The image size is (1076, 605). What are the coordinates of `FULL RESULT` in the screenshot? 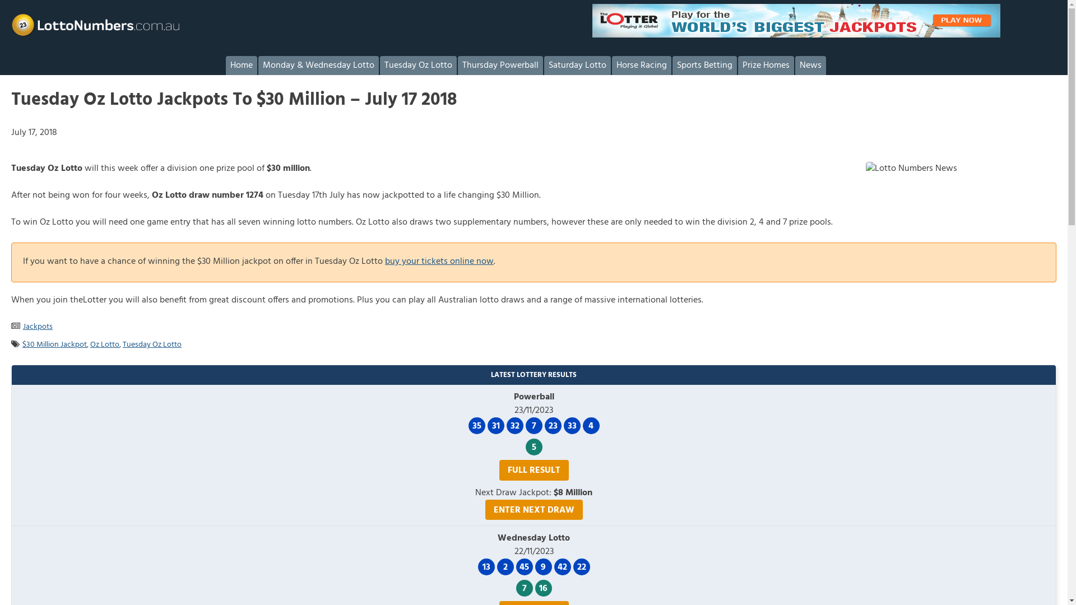 It's located at (534, 470).